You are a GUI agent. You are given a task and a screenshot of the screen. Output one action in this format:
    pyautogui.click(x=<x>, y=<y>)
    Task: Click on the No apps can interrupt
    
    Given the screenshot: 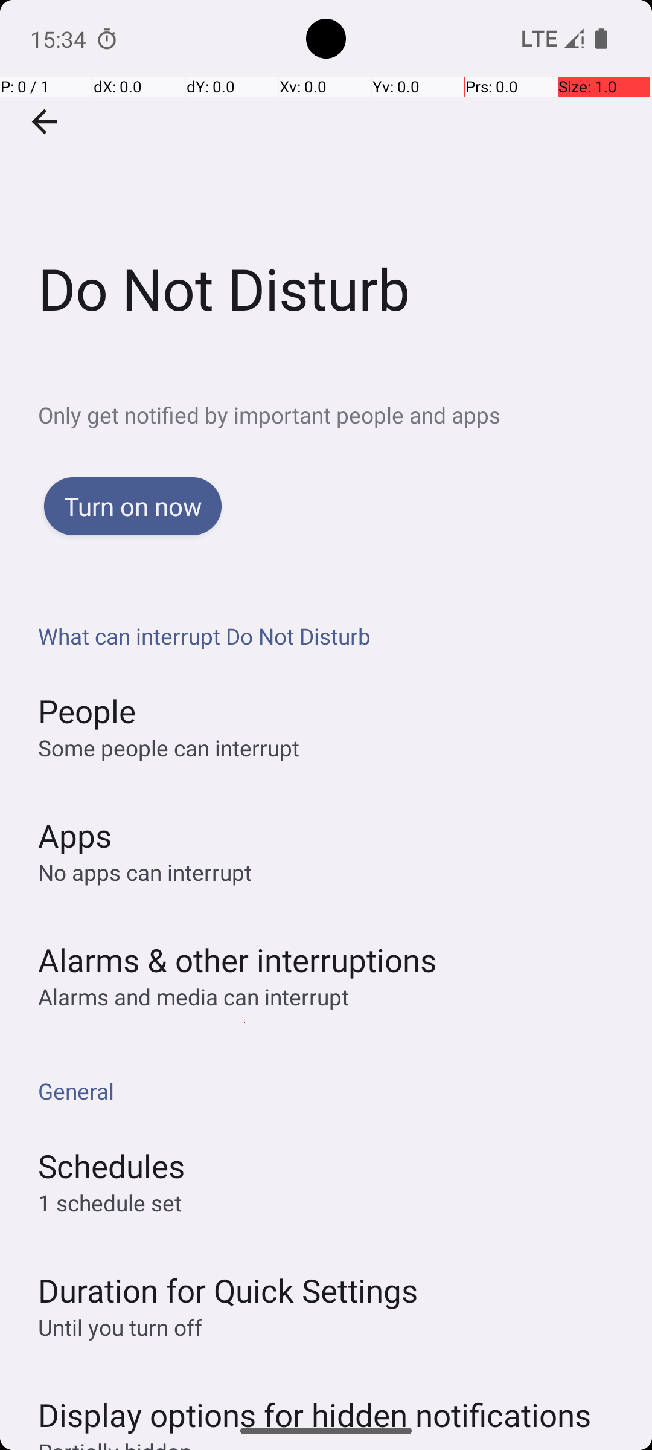 What is the action you would take?
    pyautogui.click(x=145, y=872)
    